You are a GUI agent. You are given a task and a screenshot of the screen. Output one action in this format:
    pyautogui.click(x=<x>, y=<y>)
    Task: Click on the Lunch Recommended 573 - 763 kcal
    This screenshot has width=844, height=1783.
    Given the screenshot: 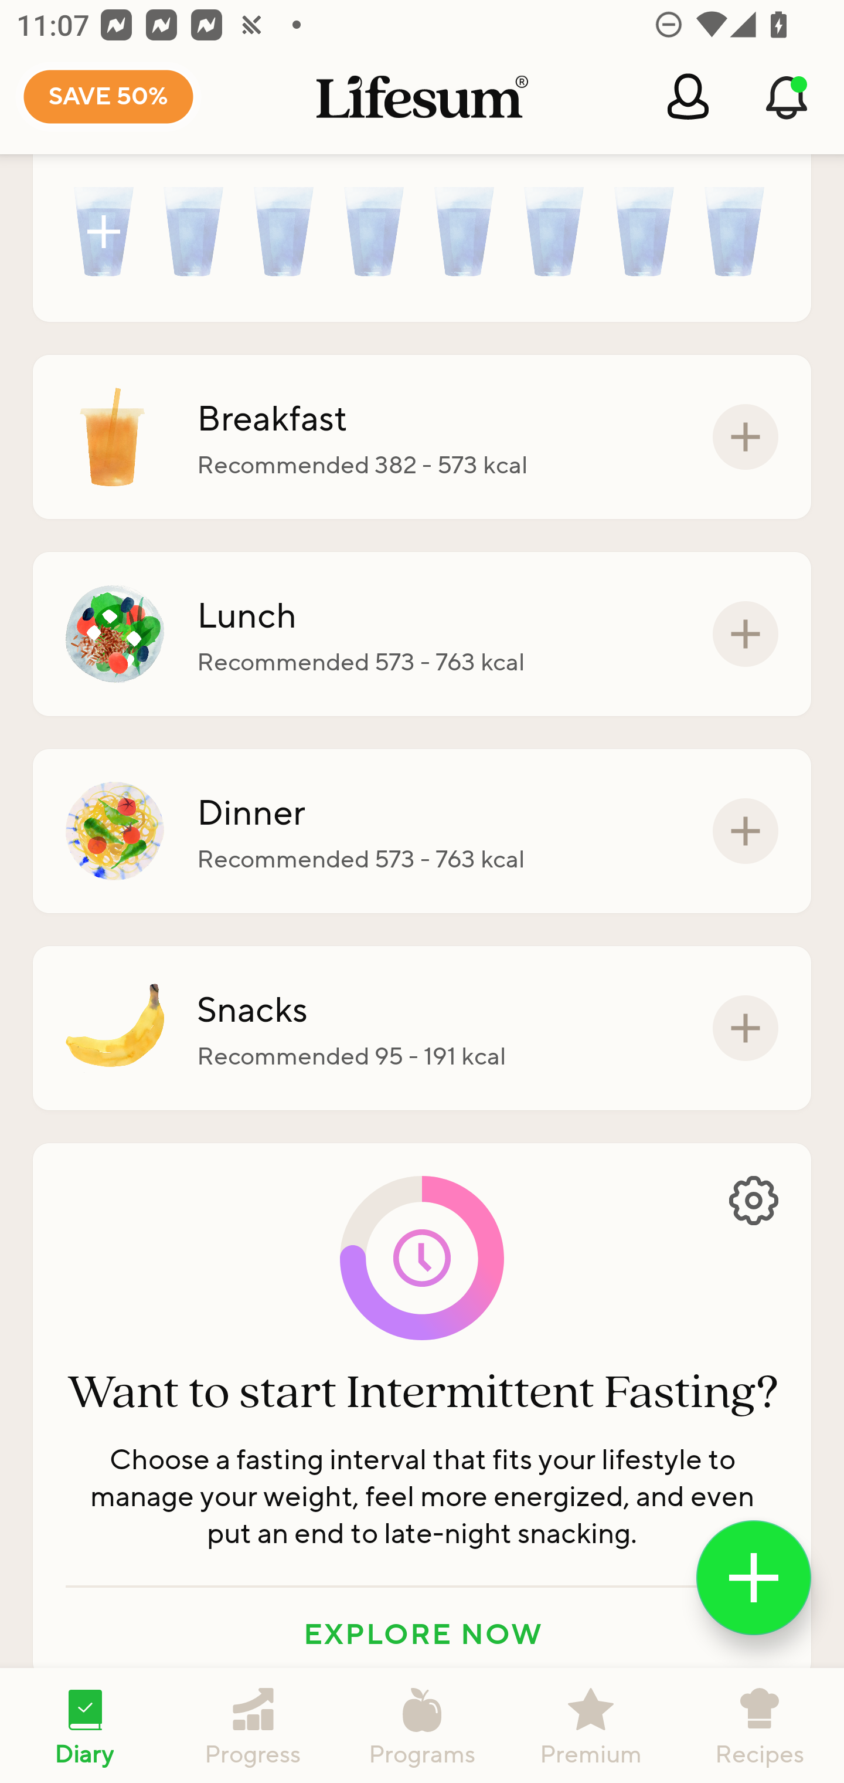 What is the action you would take?
    pyautogui.click(x=422, y=635)
    